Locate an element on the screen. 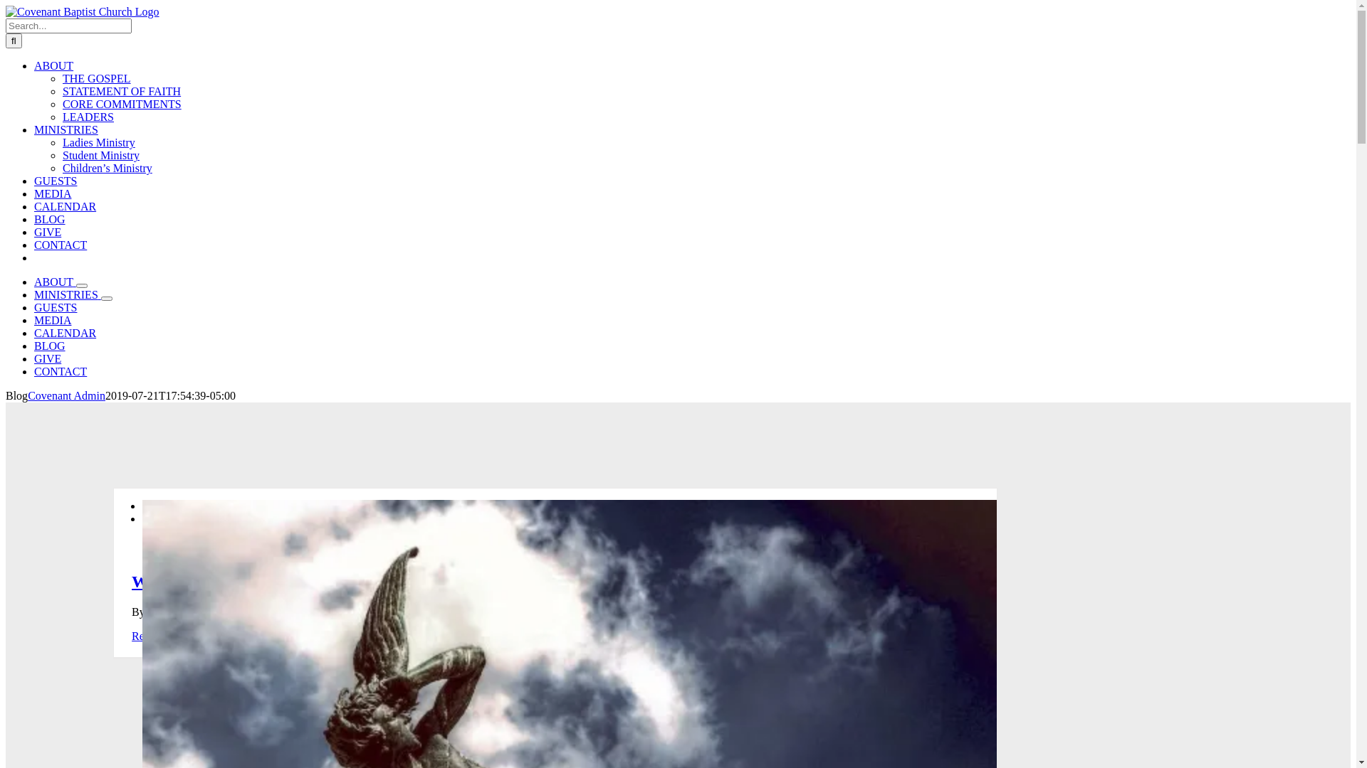 Image resolution: width=1367 pixels, height=768 pixels. GIVE is located at coordinates (48, 232).